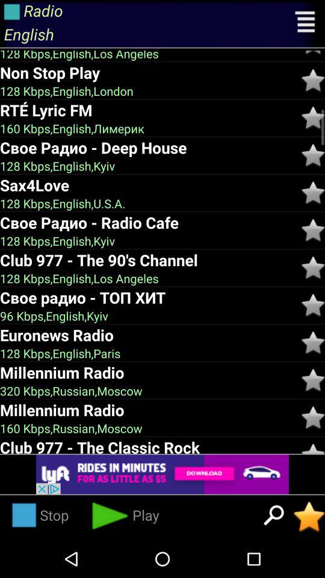 Image resolution: width=325 pixels, height=578 pixels. What do you see at coordinates (313, 305) in the screenshot?
I see `choose to save as favorite` at bounding box center [313, 305].